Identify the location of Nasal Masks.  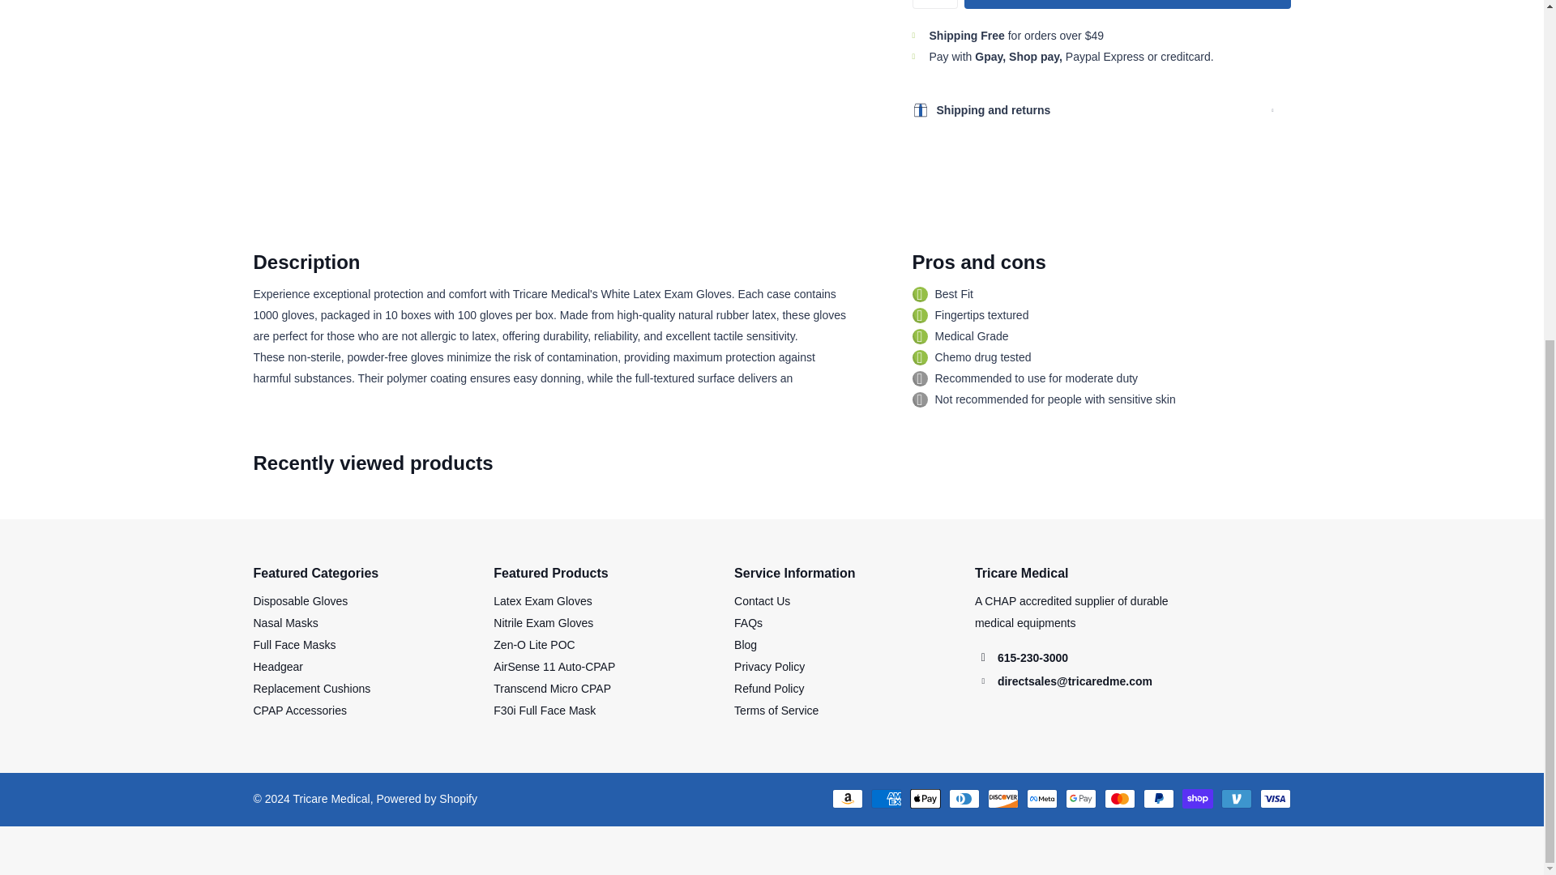
(284, 622).